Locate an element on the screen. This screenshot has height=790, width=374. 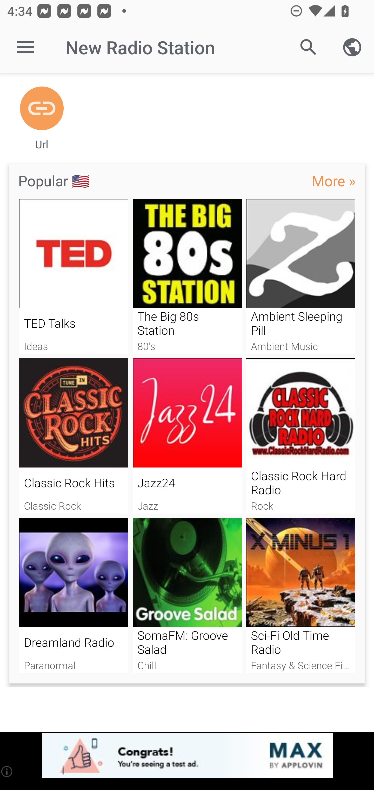
SomaFM: Groove Salad Chill is located at coordinates (187, 596).